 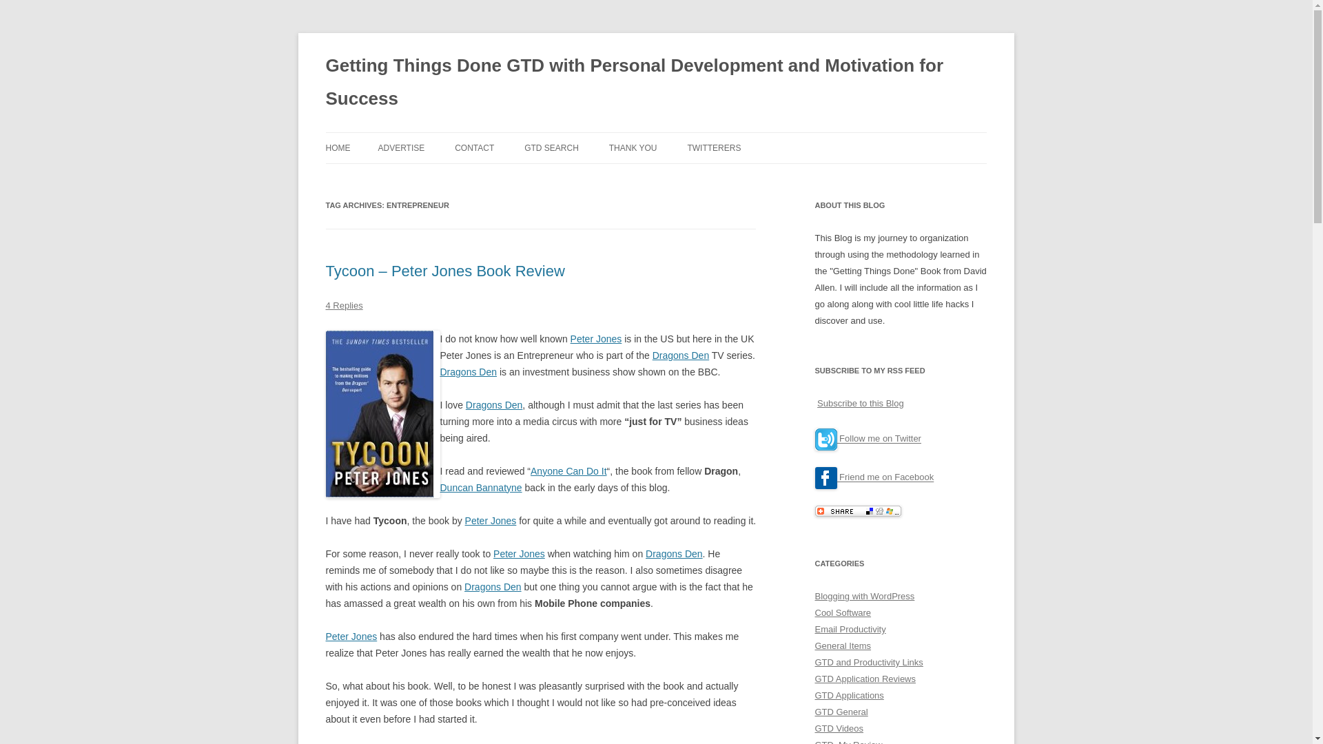 I want to click on CONTACT, so click(x=474, y=147).